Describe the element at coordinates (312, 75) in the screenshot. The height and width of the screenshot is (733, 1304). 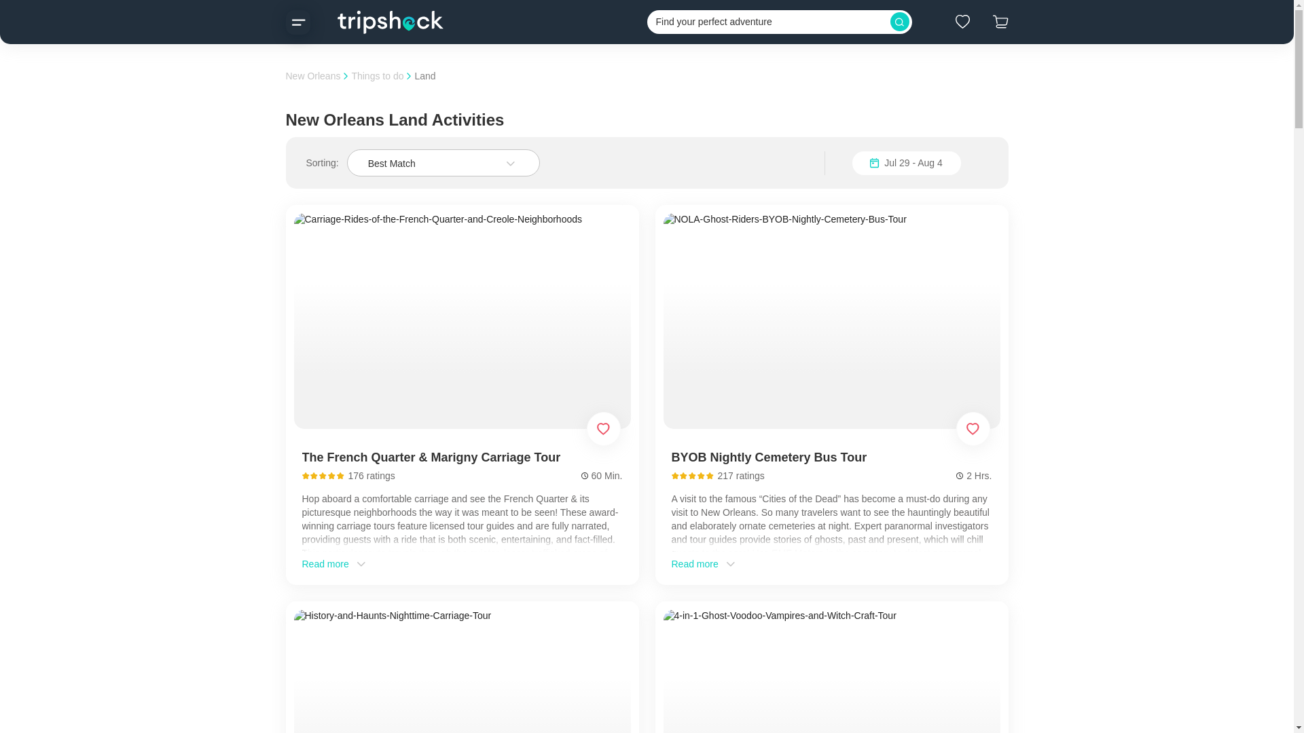
I see `New Orleans` at that location.